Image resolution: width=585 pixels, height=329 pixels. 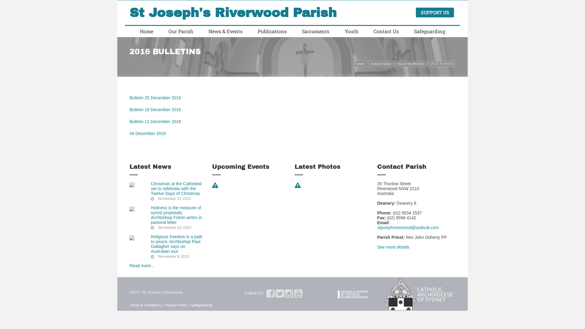 I want to click on Catholic Communications - Sydney Archdiocese, so click(x=361, y=293).